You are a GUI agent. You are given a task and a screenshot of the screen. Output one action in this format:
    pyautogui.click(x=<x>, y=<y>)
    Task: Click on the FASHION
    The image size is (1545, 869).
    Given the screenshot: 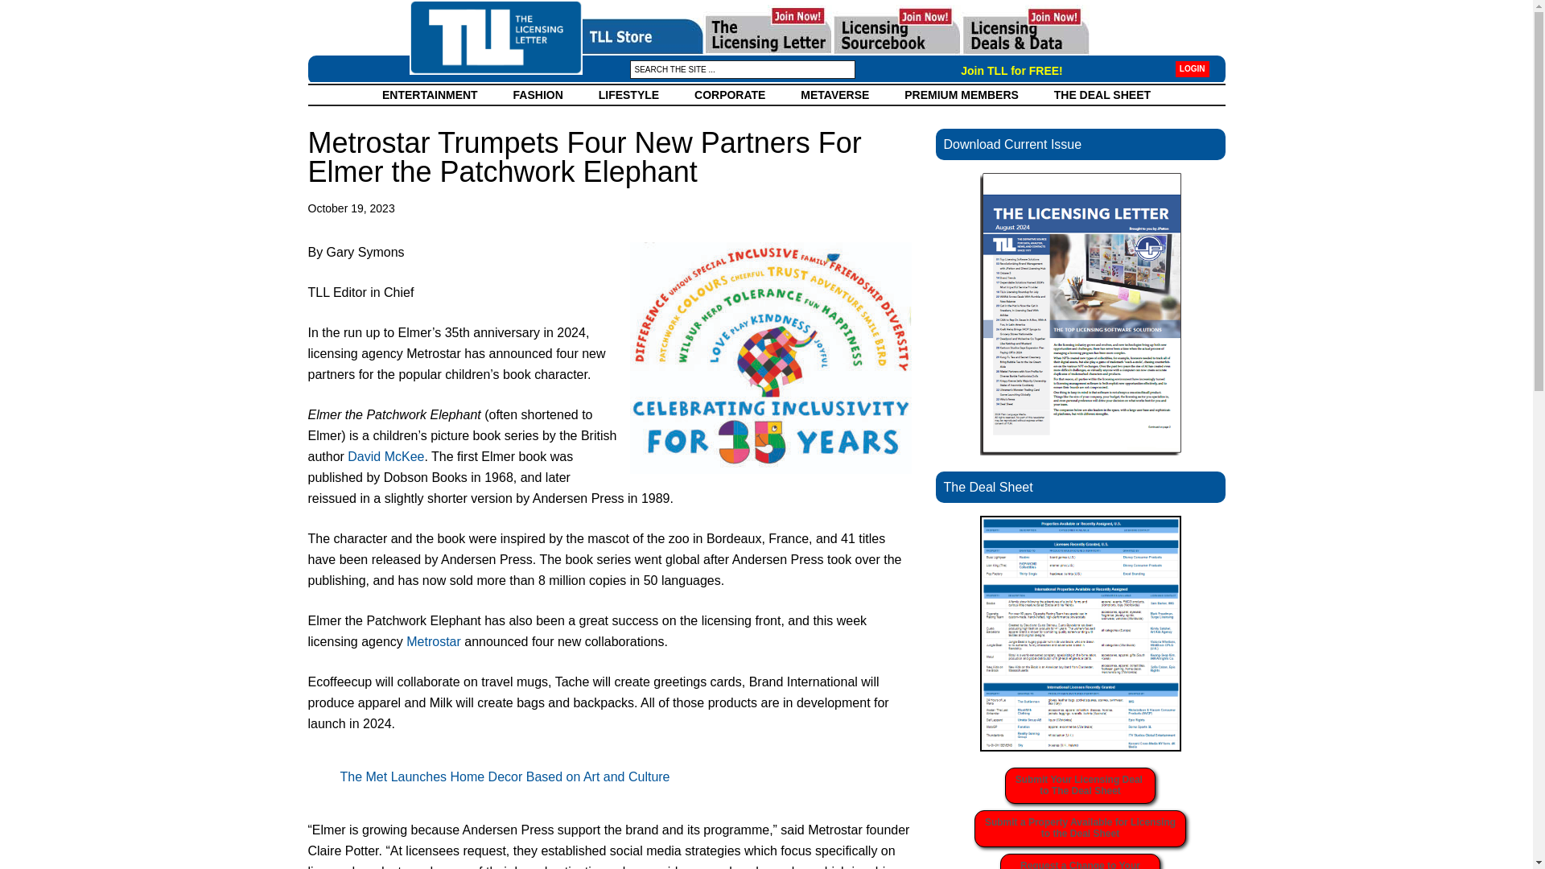 What is the action you would take?
    pyautogui.click(x=385, y=456)
    